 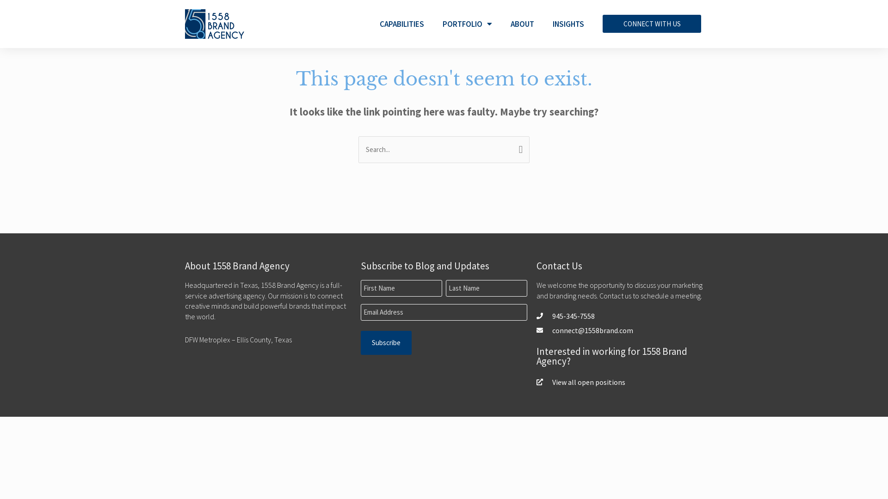 I want to click on PORTFOLIO, so click(x=467, y=24).